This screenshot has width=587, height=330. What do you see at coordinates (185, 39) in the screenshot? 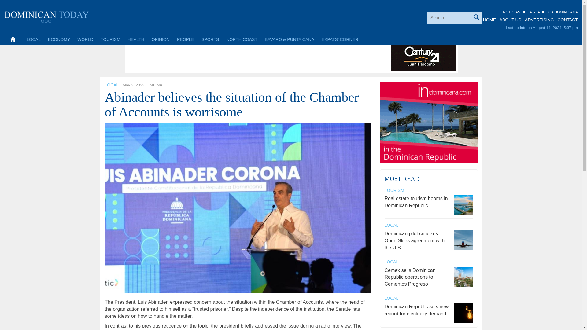
I see `PEOPLE` at bounding box center [185, 39].